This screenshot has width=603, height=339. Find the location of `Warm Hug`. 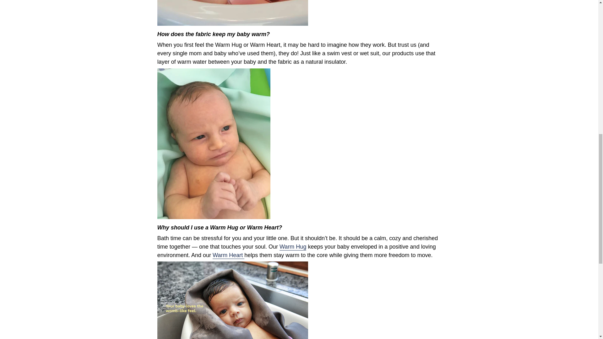

Warm Hug is located at coordinates (293, 247).